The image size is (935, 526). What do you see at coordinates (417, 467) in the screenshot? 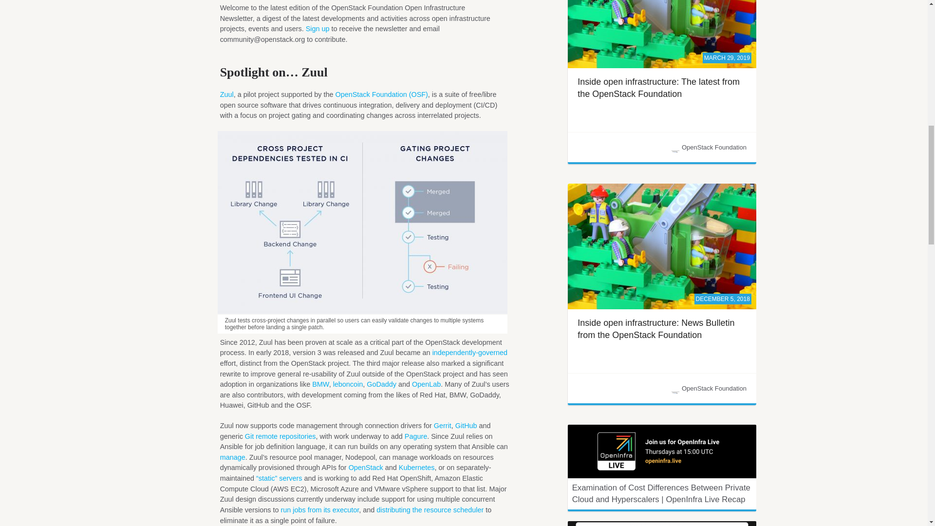
I see `Kubernetes` at bounding box center [417, 467].